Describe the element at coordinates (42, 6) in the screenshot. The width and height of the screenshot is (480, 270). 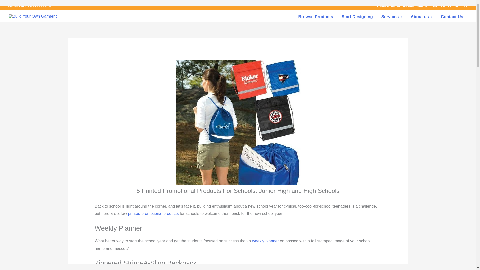
I see `855-776-8465` at that location.